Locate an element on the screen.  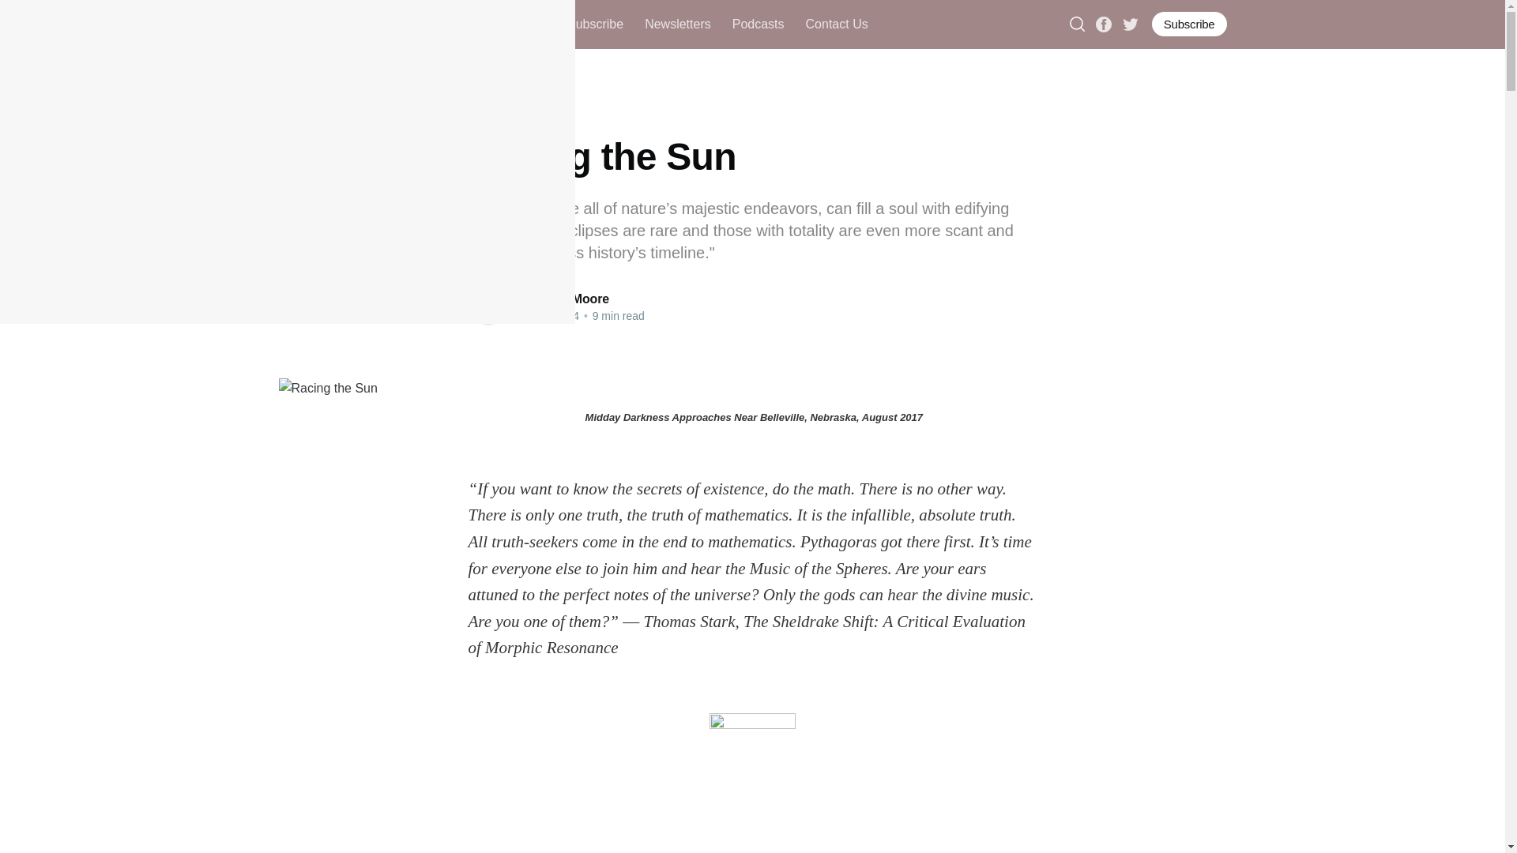
Twitter is located at coordinates (1130, 22).